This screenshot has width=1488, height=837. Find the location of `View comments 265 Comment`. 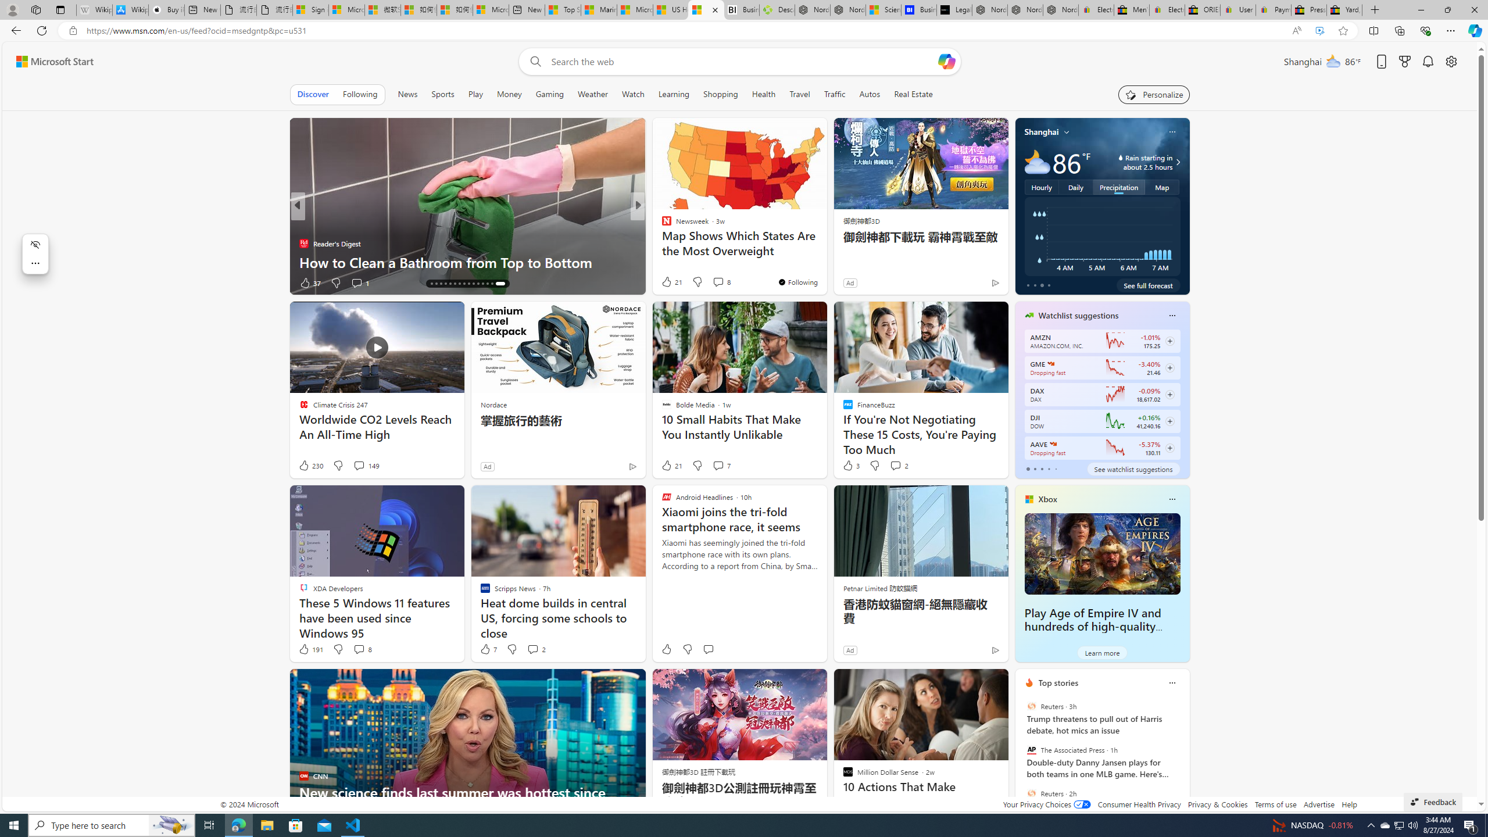

View comments 265 Comment is located at coordinates (725, 282).